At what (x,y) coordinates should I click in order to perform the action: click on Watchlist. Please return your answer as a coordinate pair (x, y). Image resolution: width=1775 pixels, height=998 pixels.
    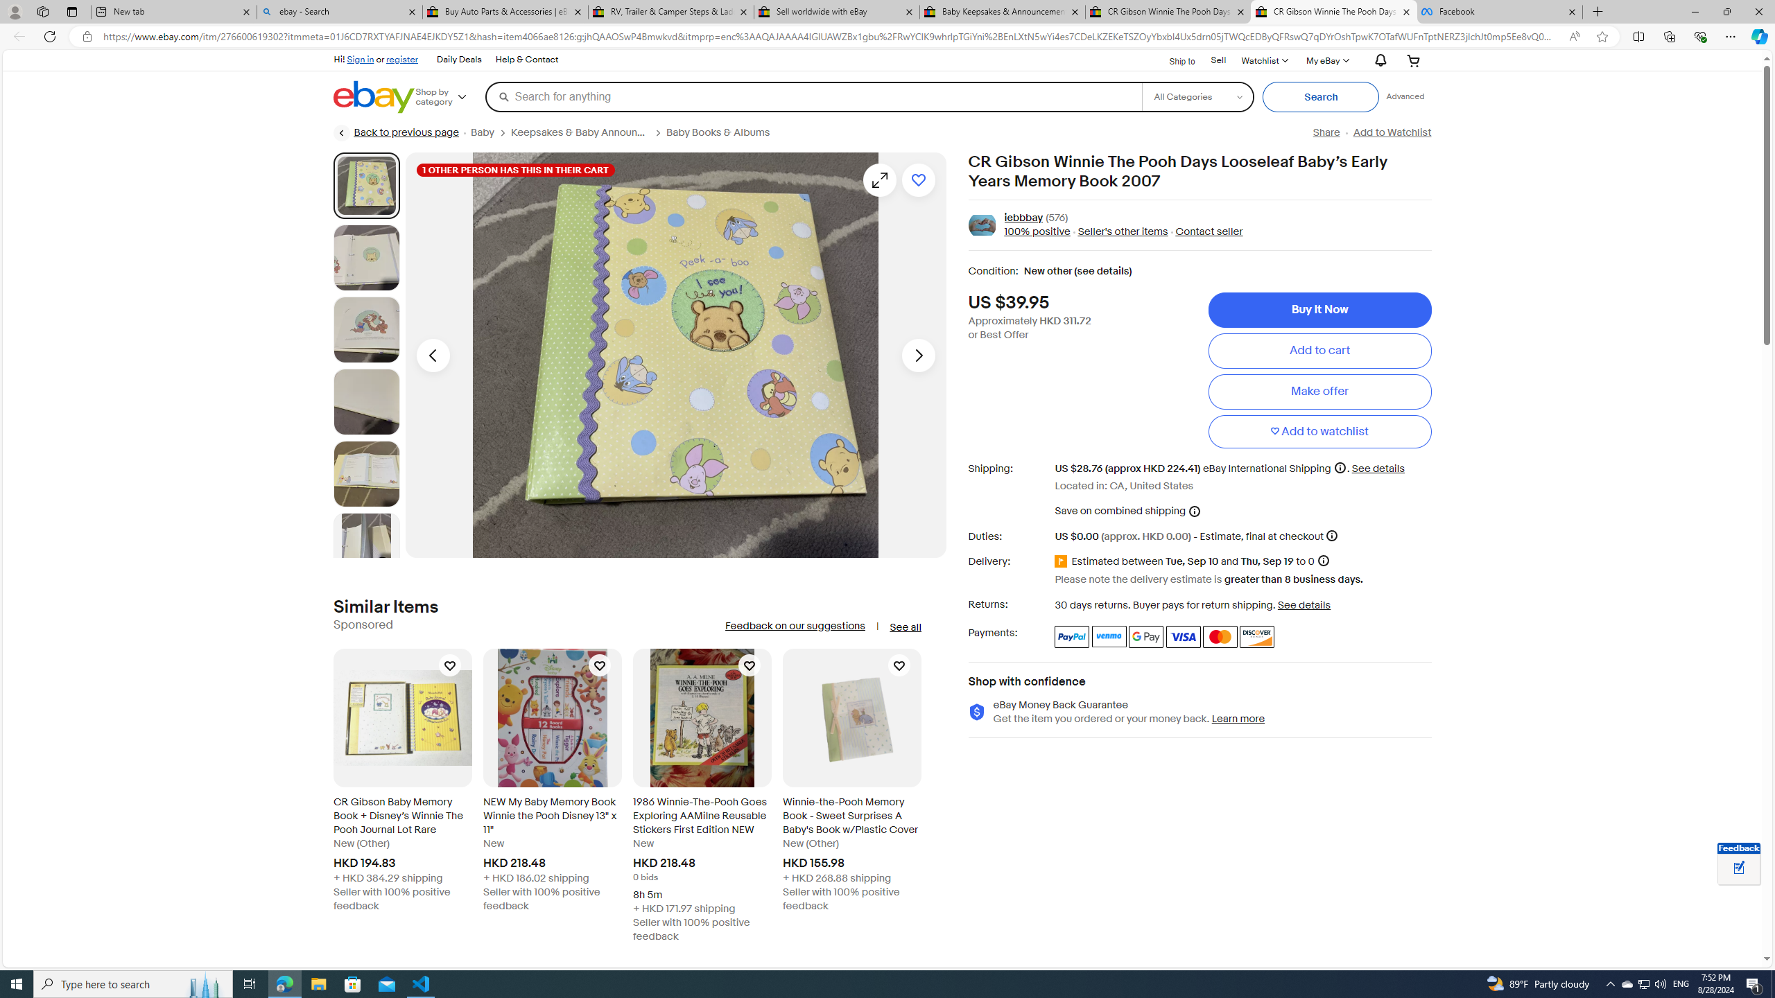
    Looking at the image, I should click on (1263, 60).